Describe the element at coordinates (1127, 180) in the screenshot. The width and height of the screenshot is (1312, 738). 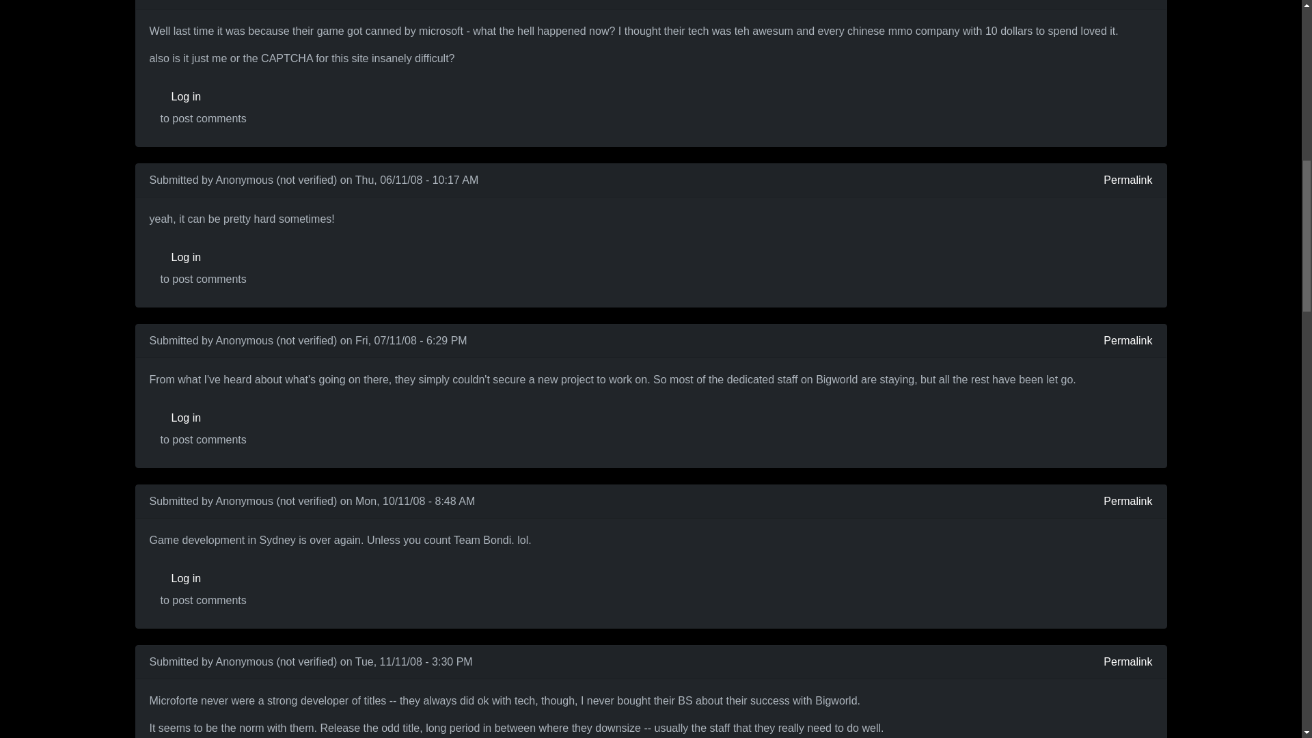
I see `Permalink` at that location.